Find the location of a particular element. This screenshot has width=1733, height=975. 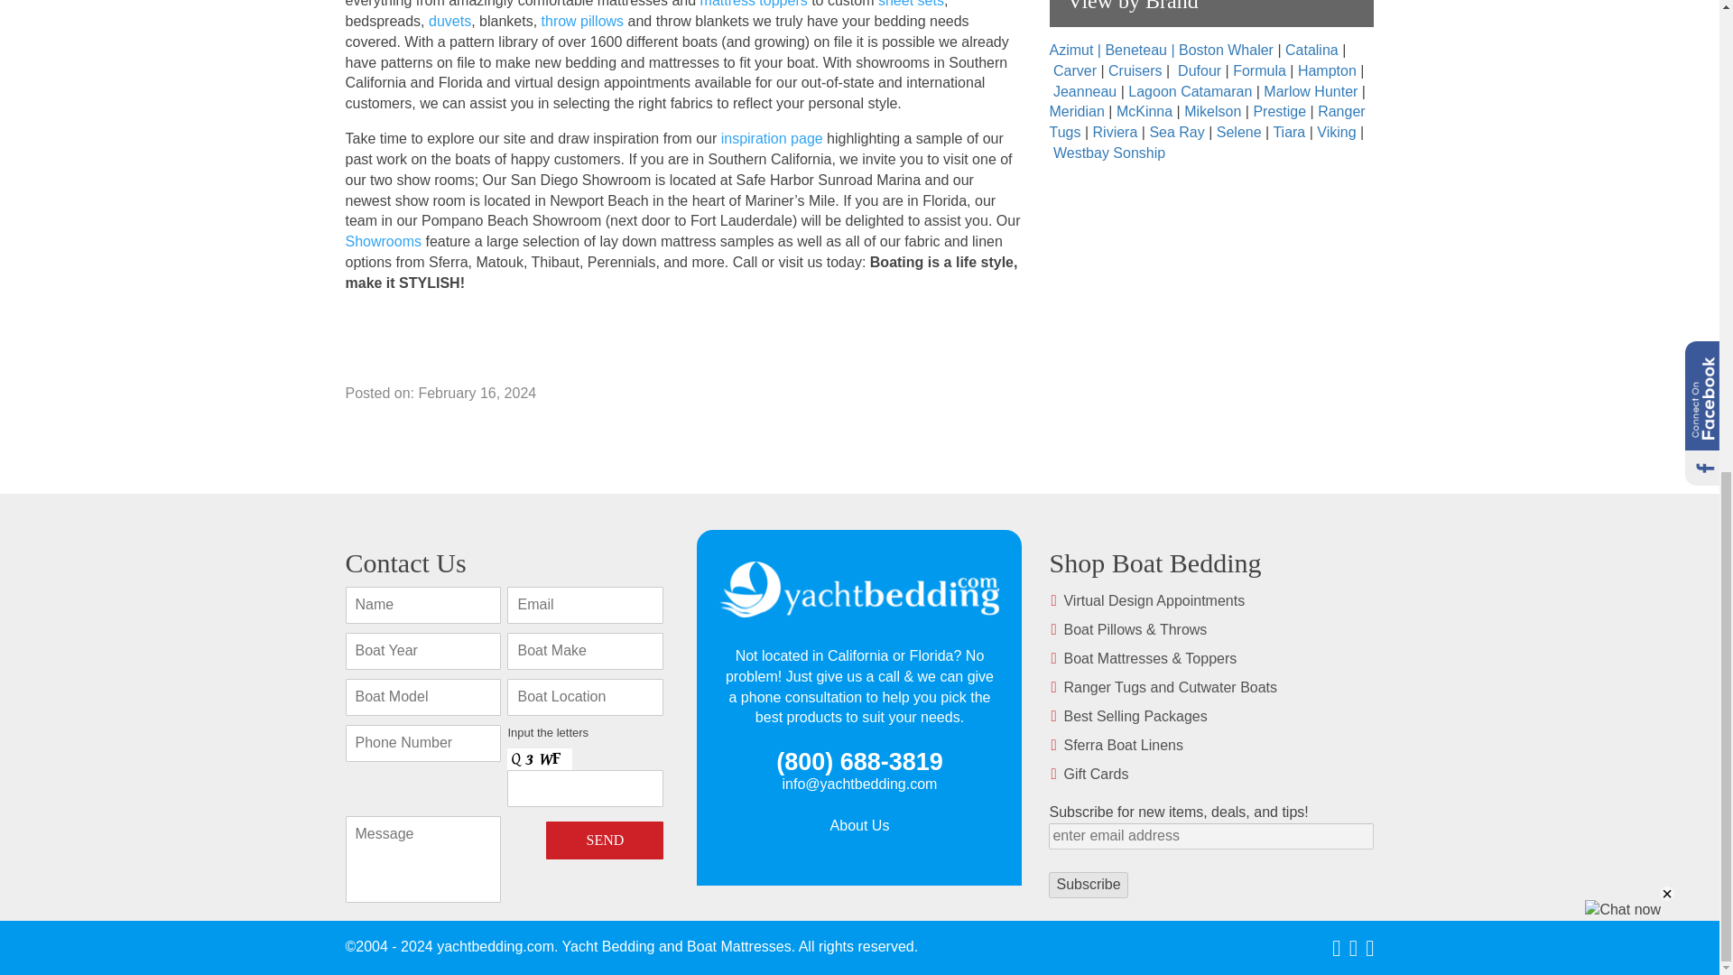

throw pillows is located at coordinates (582, 25).